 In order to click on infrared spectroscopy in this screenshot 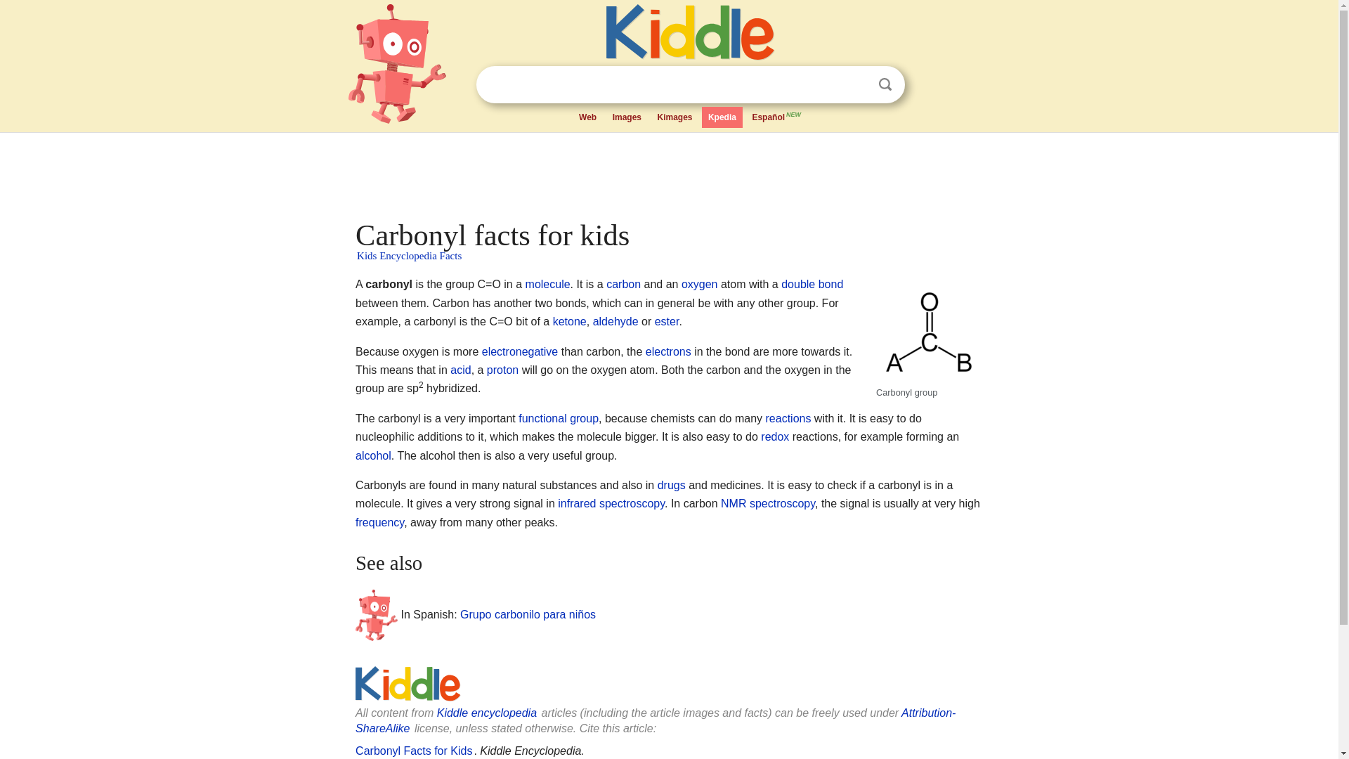, I will do `click(611, 503)`.